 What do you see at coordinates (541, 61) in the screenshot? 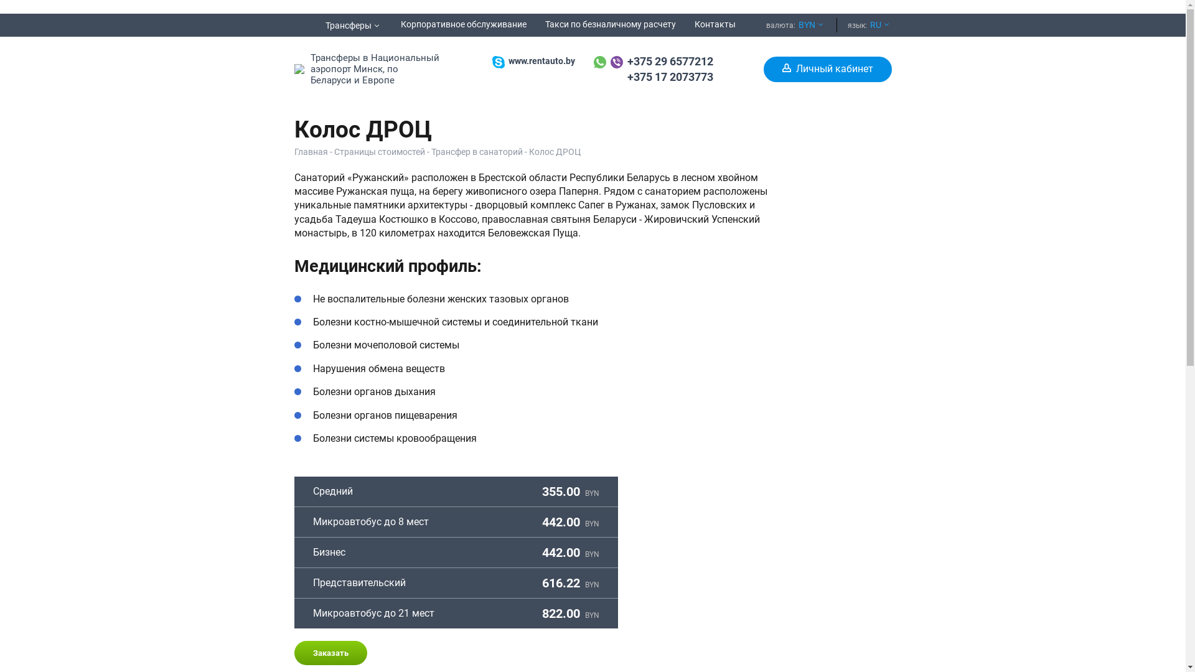
I see `www.rentauto.by` at bounding box center [541, 61].